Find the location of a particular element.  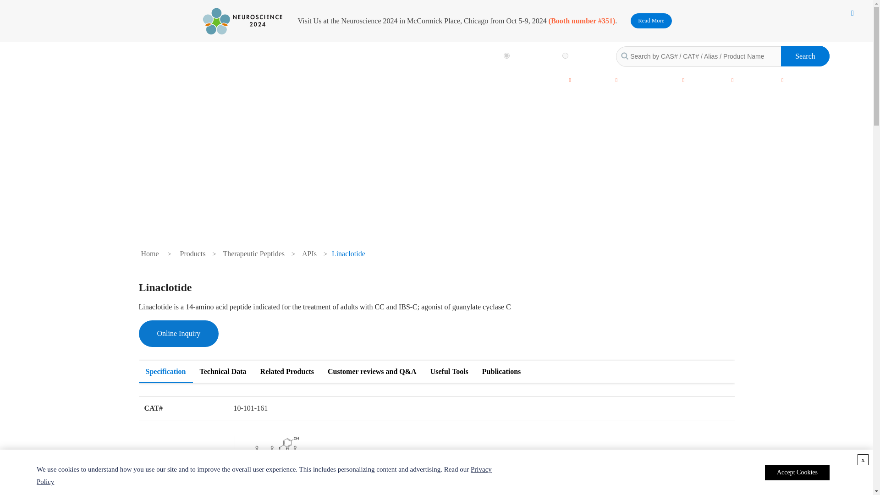

2 is located at coordinates (565, 55).